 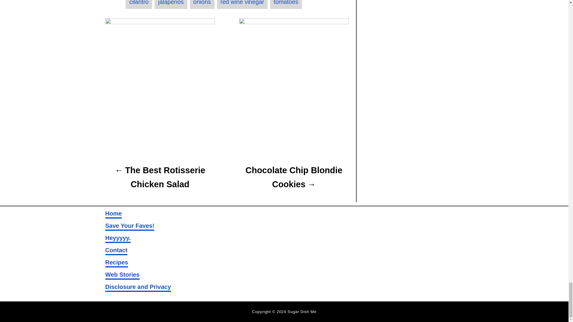 What do you see at coordinates (286, 5) in the screenshot?
I see `tomatoes` at bounding box center [286, 5].